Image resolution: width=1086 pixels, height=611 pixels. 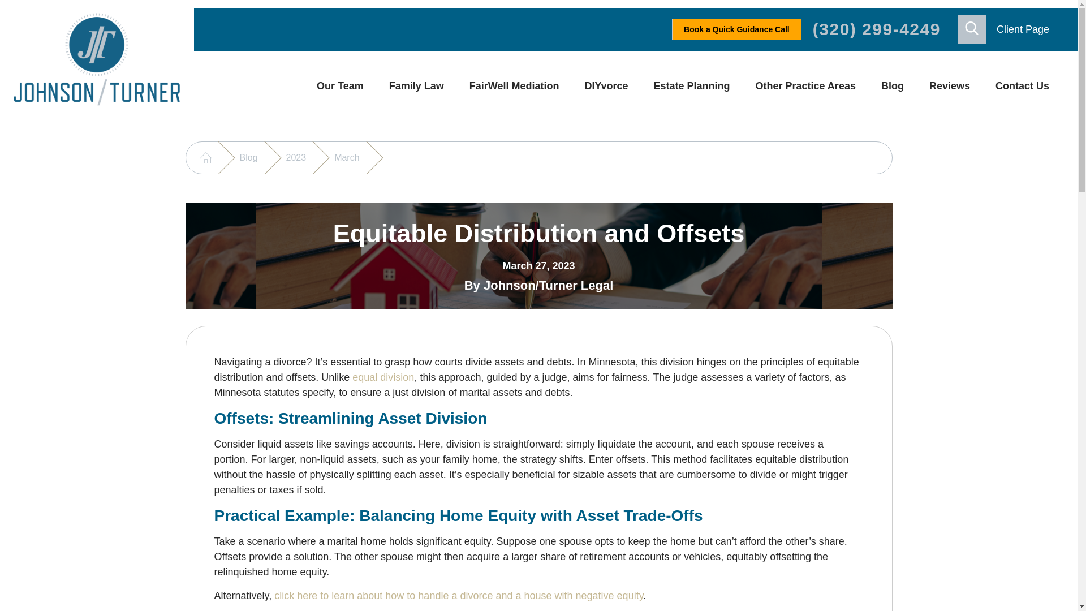 I want to click on Book a Quick Guidance Call, so click(x=736, y=29).